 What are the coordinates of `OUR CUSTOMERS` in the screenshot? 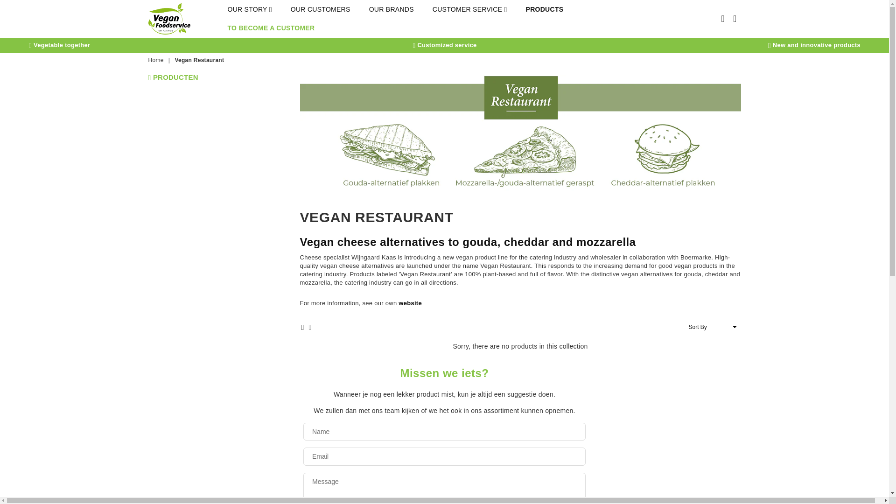 It's located at (320, 9).